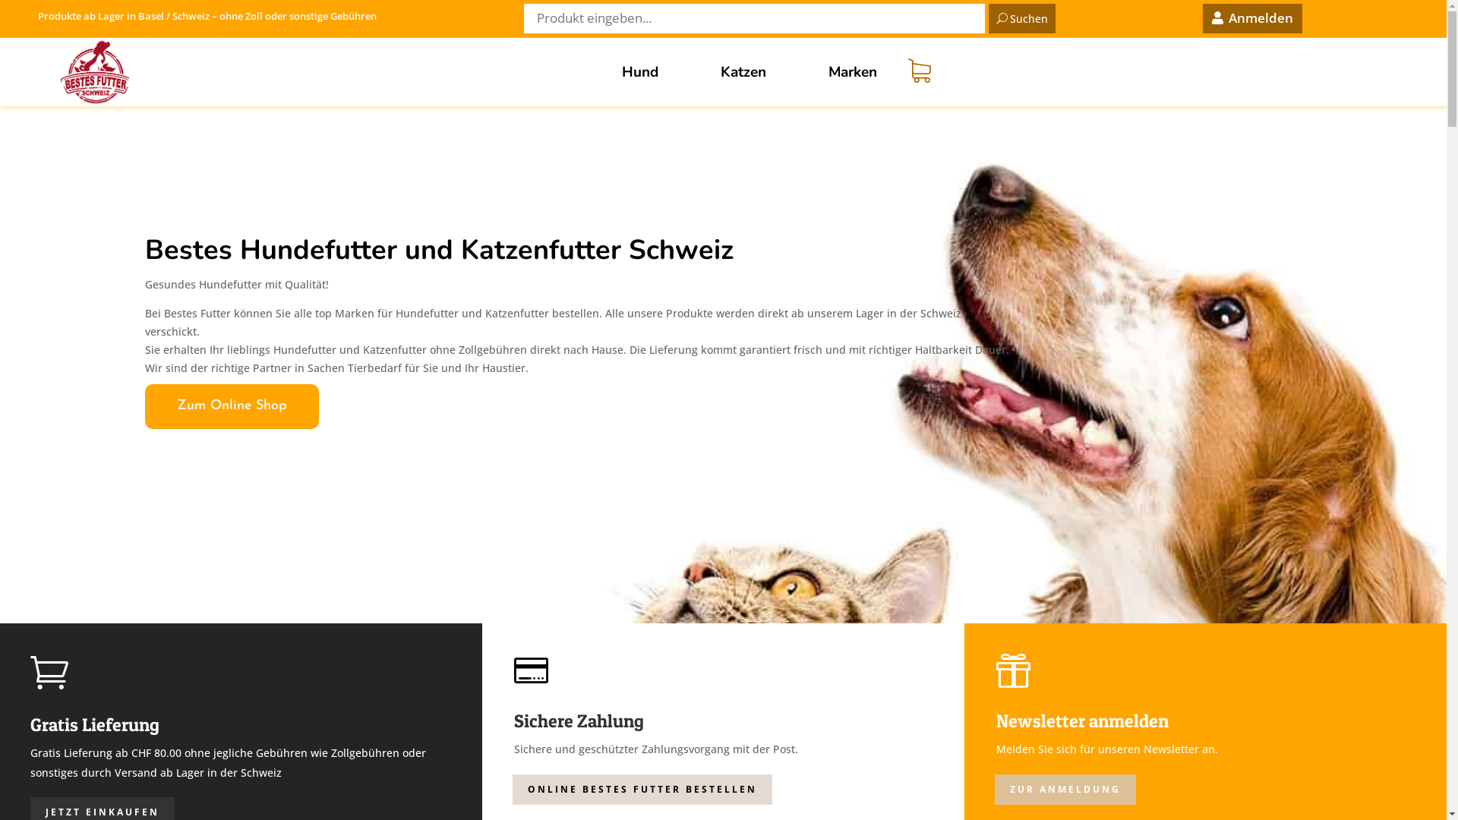 The height and width of the screenshot is (820, 1458). What do you see at coordinates (852, 72) in the screenshot?
I see `Marken` at bounding box center [852, 72].